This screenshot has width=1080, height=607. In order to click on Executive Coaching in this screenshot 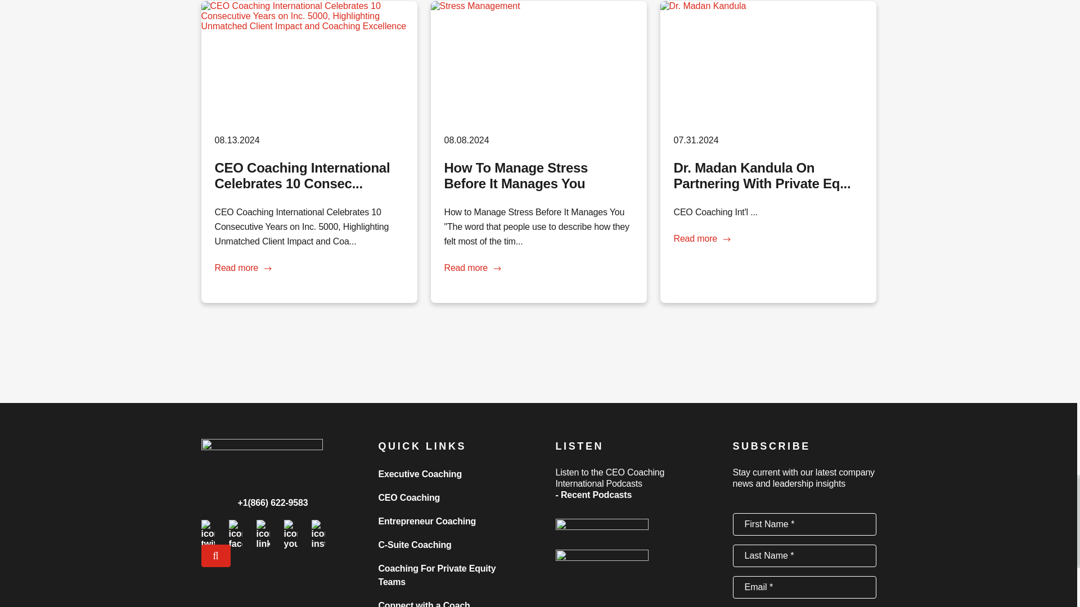, I will do `click(420, 474)`.